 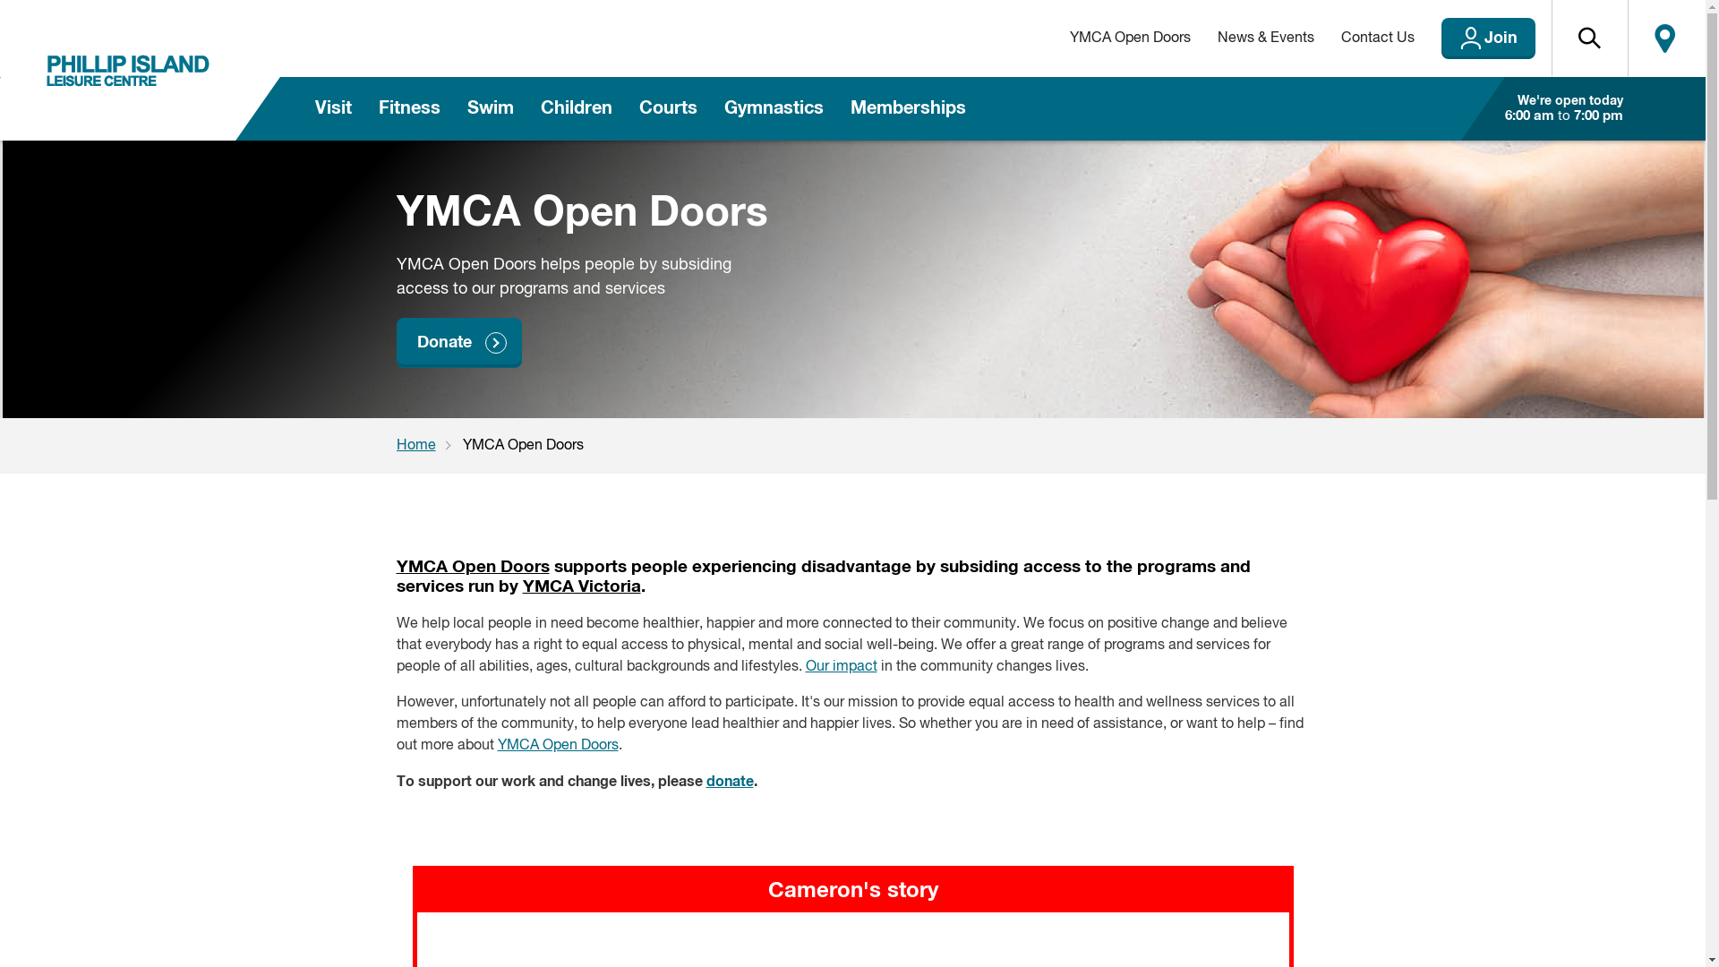 What do you see at coordinates (582, 587) in the screenshot?
I see `YMCA Victoria` at bounding box center [582, 587].